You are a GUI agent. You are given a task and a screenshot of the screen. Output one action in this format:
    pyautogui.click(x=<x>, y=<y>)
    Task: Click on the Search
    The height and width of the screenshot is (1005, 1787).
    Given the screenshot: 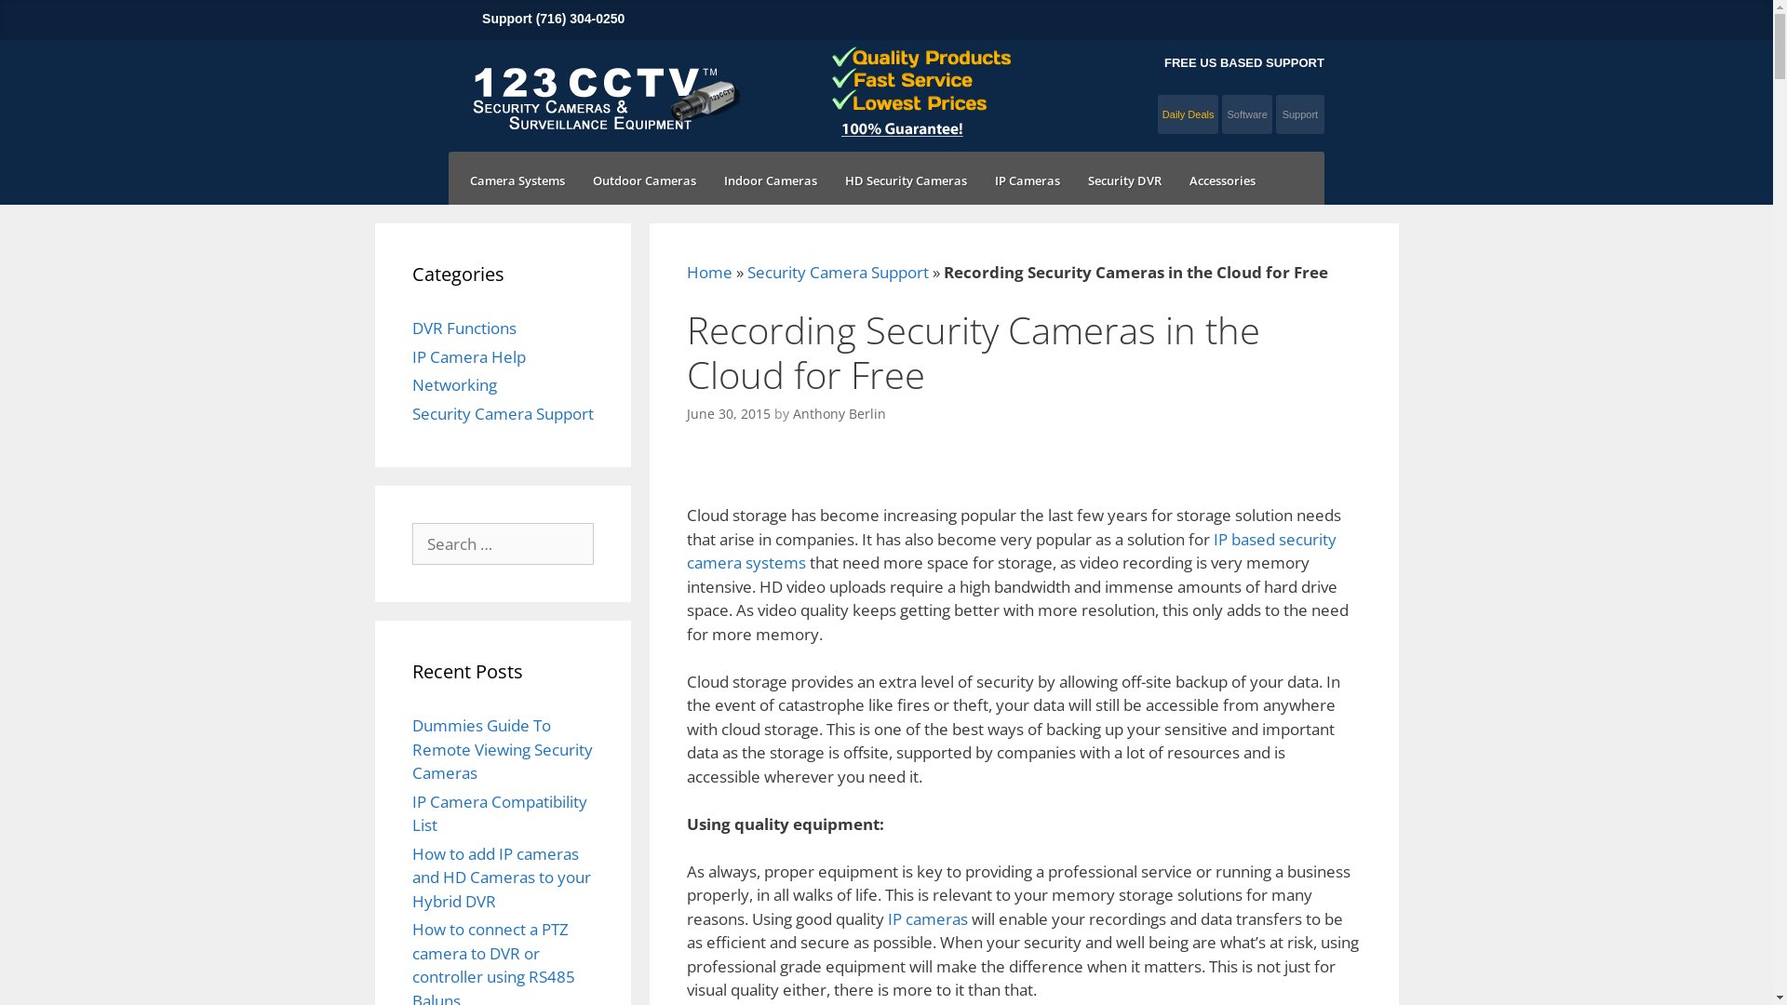 What is the action you would take?
    pyautogui.click(x=43, y=20)
    